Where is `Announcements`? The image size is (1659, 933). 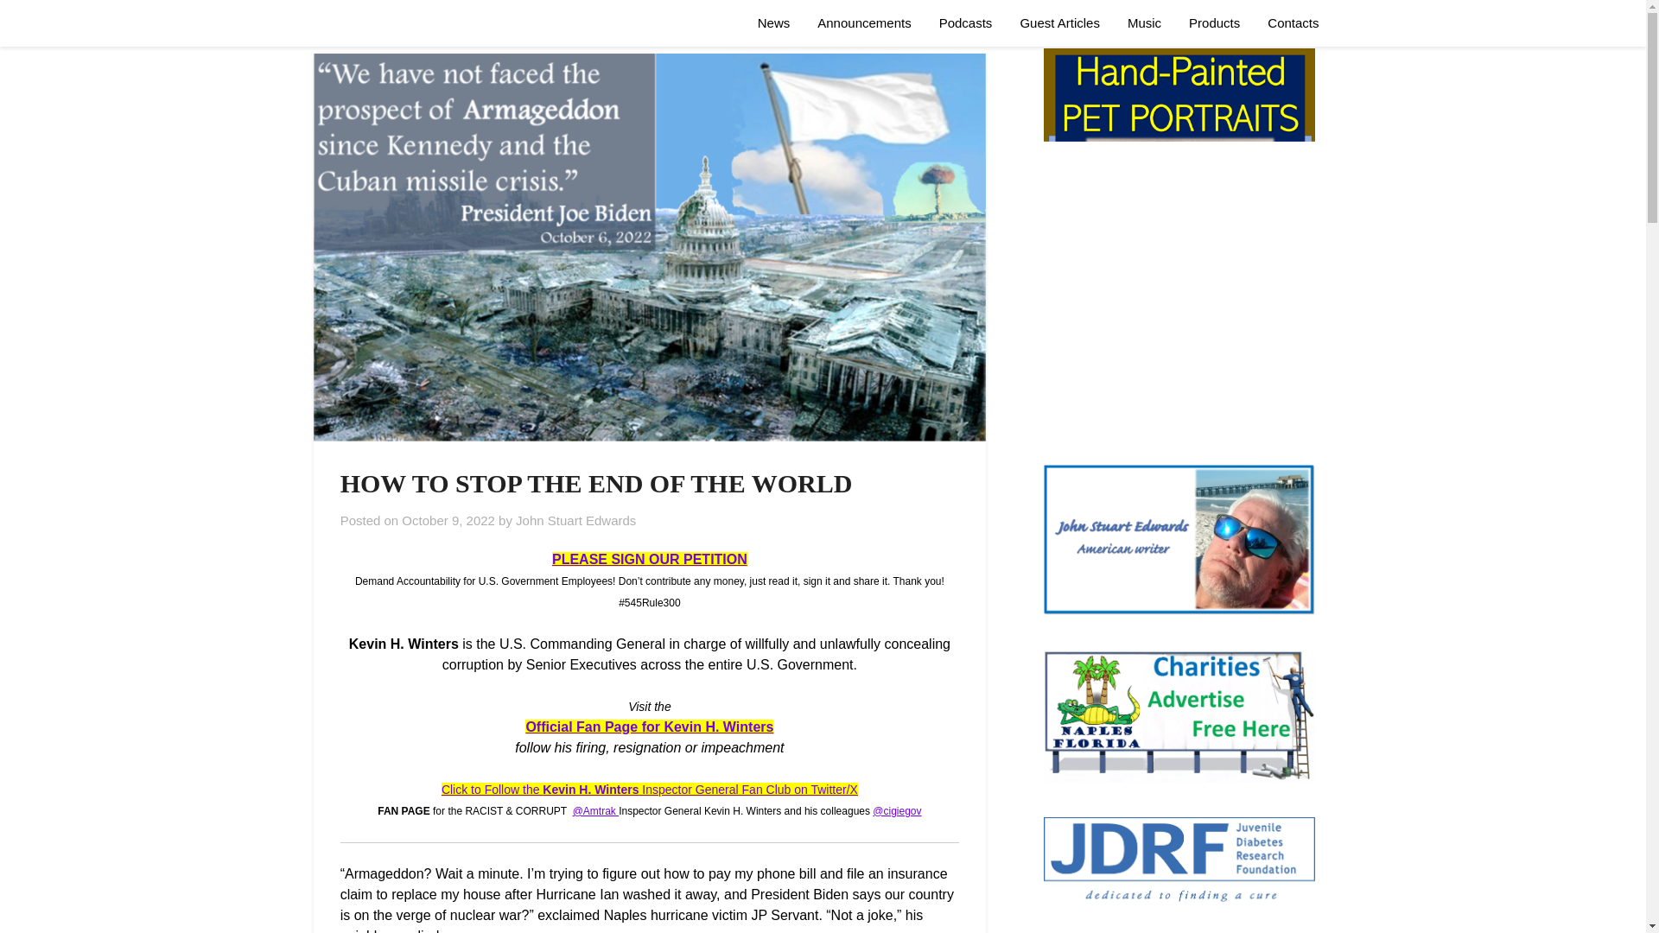 Announcements is located at coordinates (863, 23).